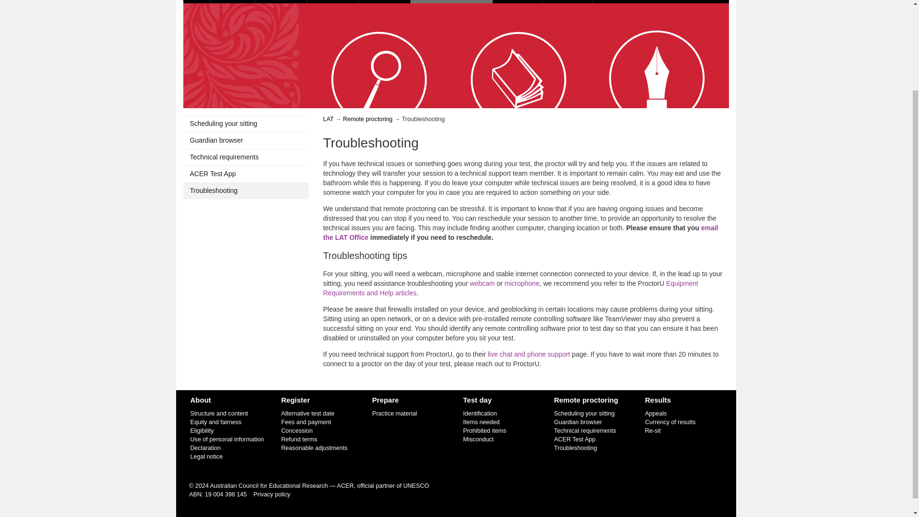  Describe the element at coordinates (246, 124) in the screenshot. I see `Scheduling your sitting` at that location.